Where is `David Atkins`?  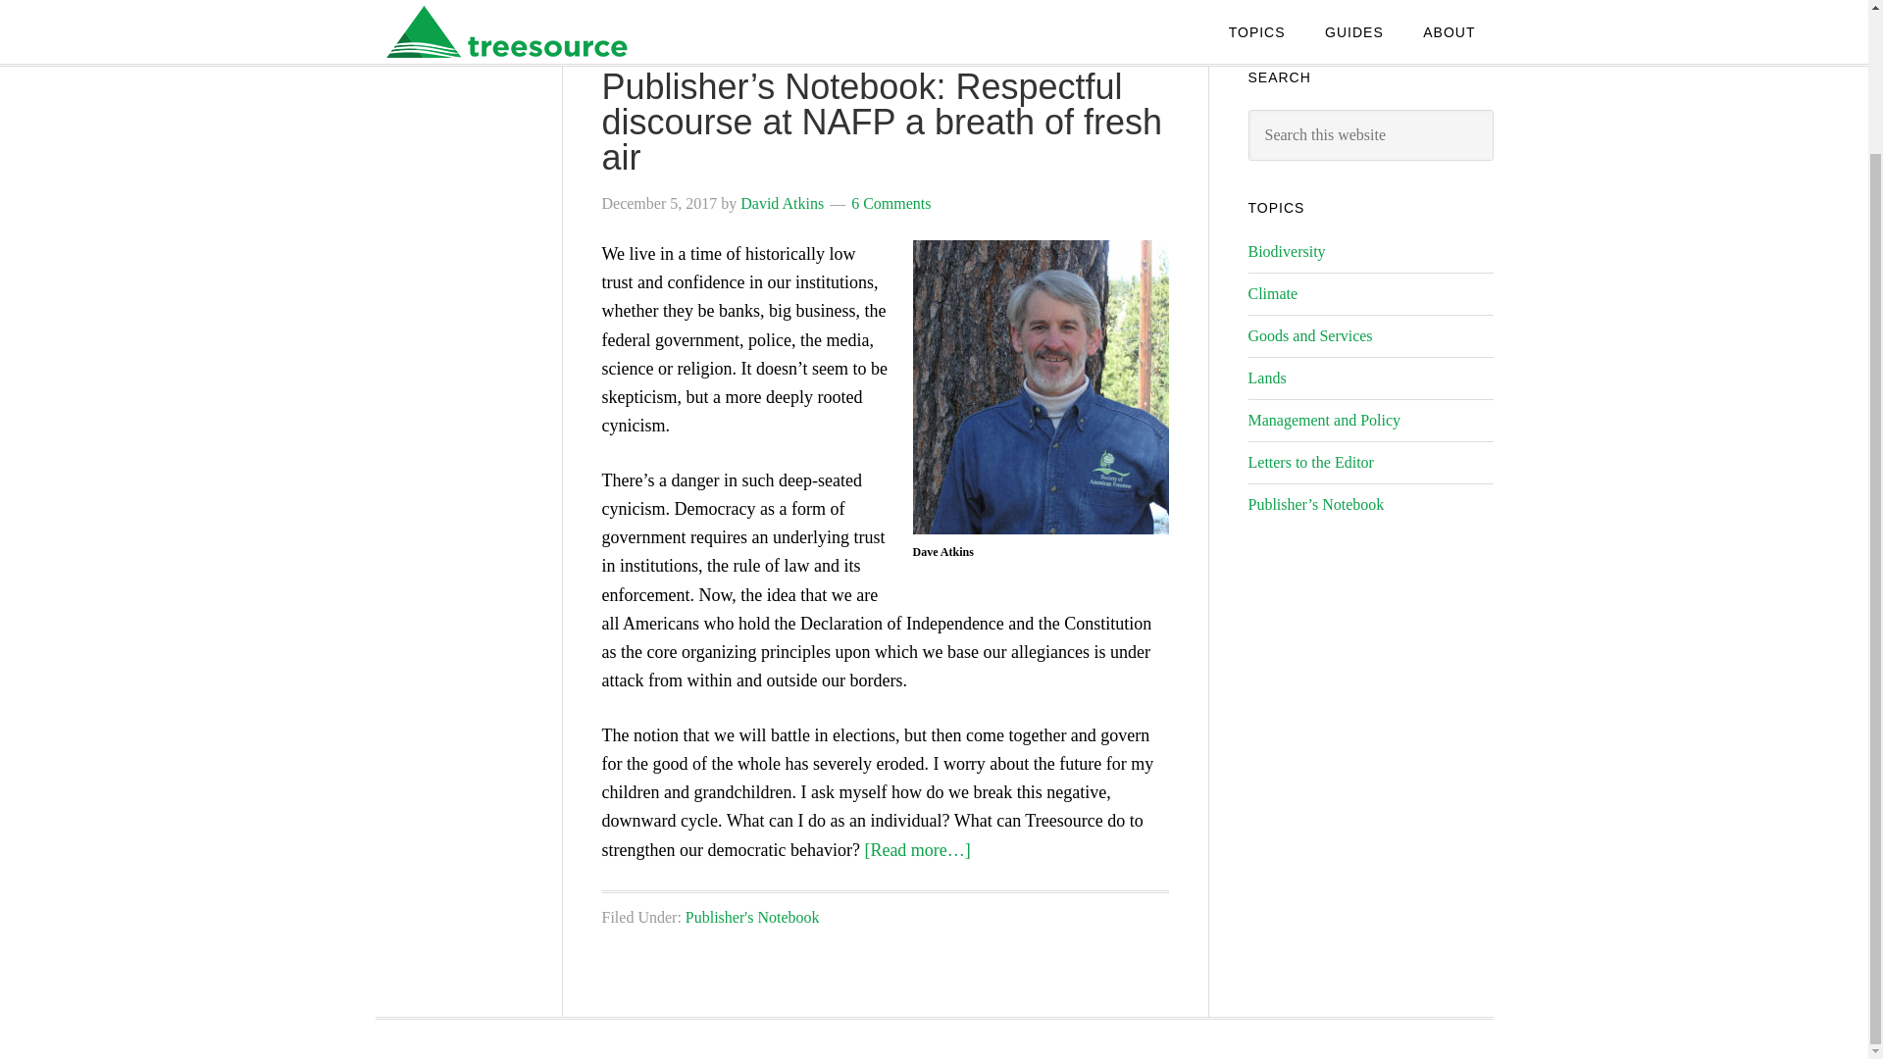
David Atkins is located at coordinates (782, 203).